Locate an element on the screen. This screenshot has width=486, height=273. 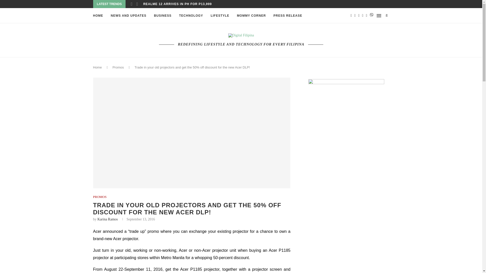
NEWS AND UPDATES is located at coordinates (129, 16).